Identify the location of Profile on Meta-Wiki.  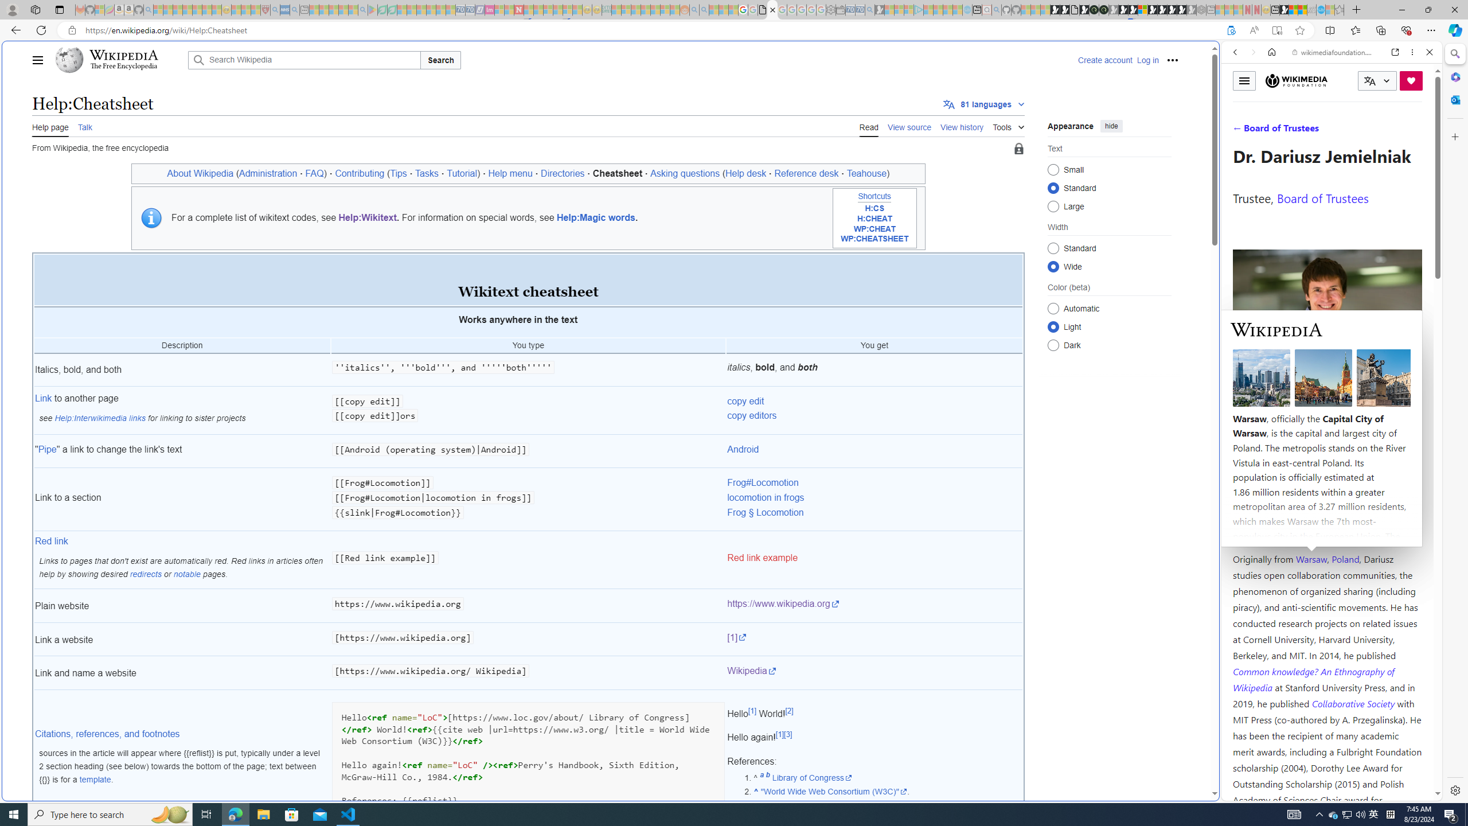
(1284, 408).